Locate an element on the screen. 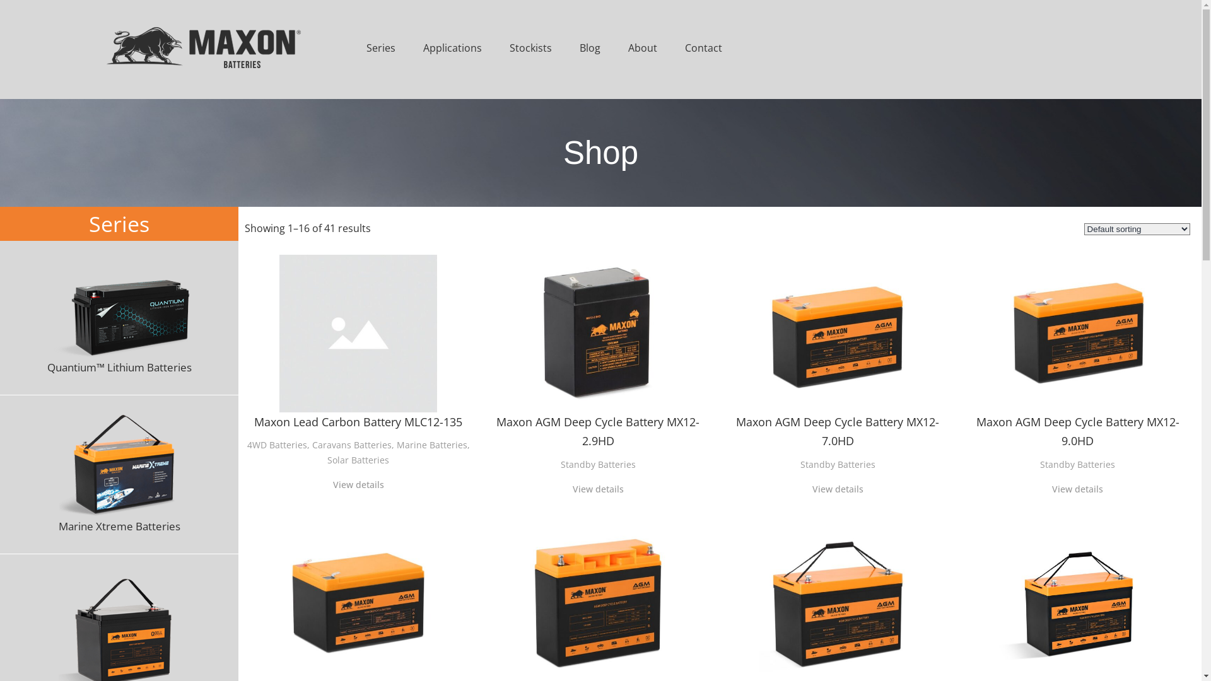 This screenshot has width=1211, height=681. View details is located at coordinates (838, 489).